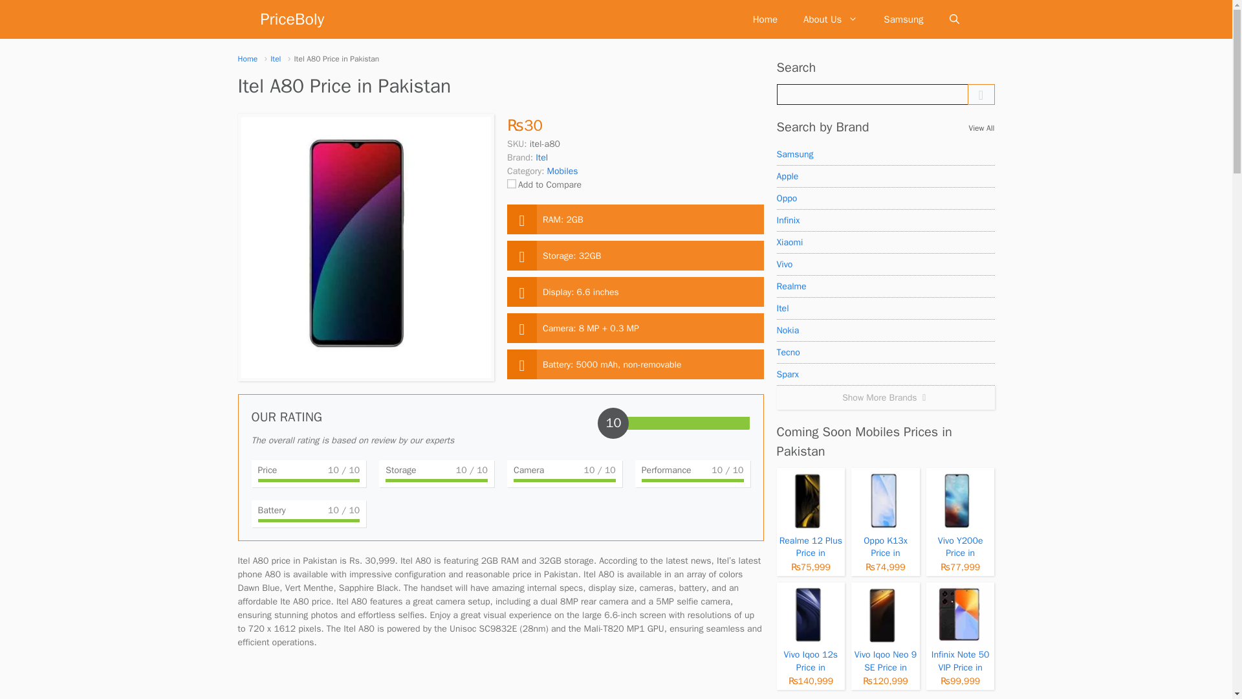 This screenshot has height=699, width=1242. I want to click on View All, so click(981, 128).